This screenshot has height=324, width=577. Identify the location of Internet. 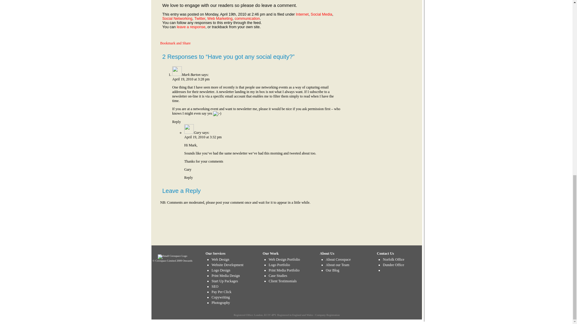
(302, 14).